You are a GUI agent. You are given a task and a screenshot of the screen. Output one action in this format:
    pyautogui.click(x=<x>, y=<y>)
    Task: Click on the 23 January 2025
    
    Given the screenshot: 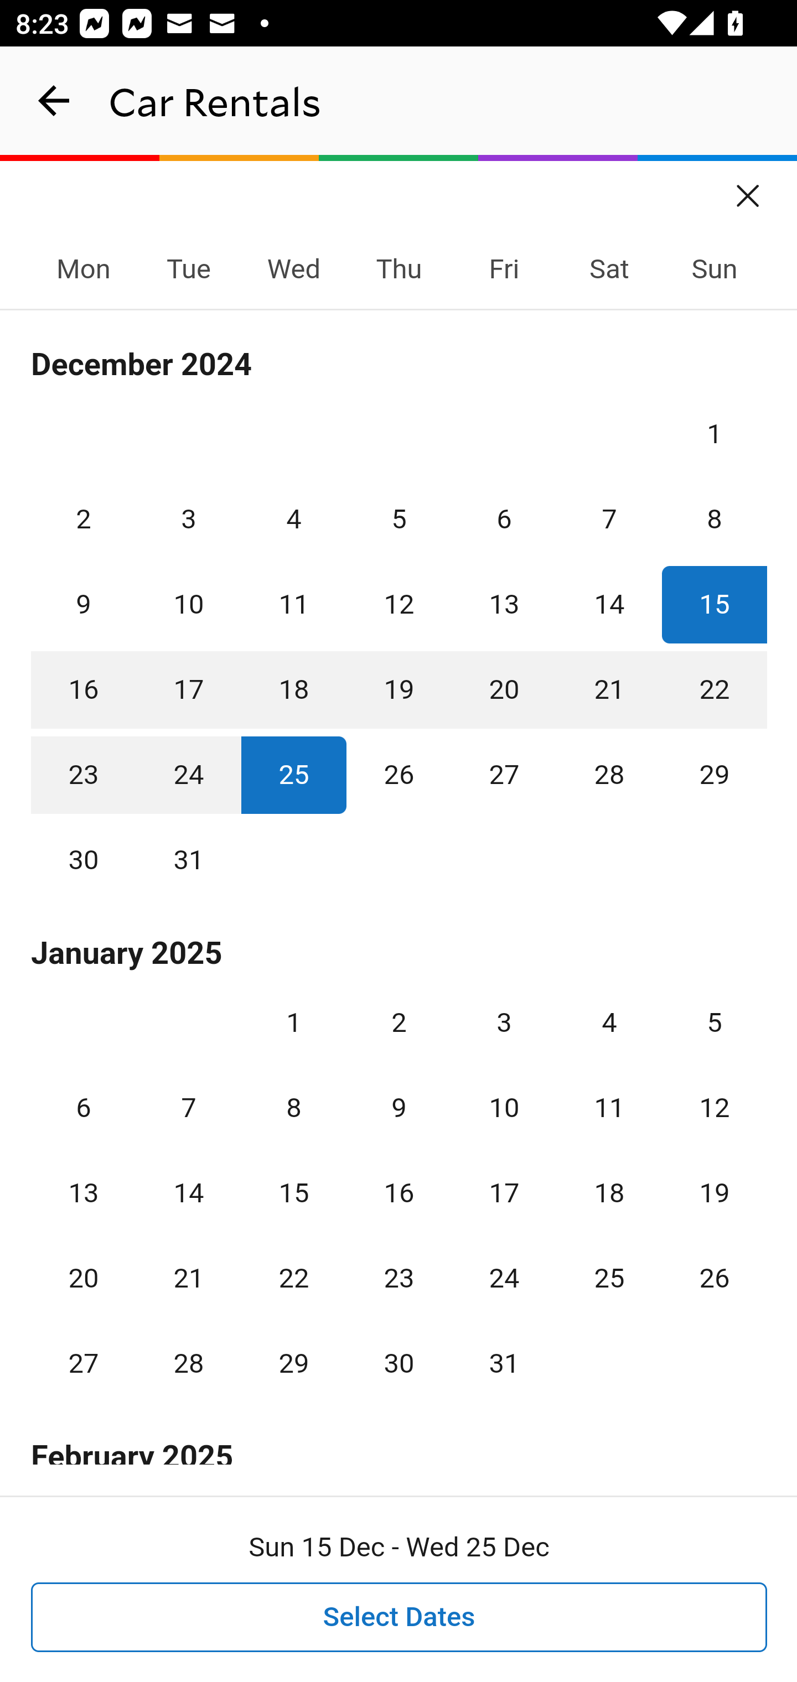 What is the action you would take?
    pyautogui.click(x=399, y=1278)
    